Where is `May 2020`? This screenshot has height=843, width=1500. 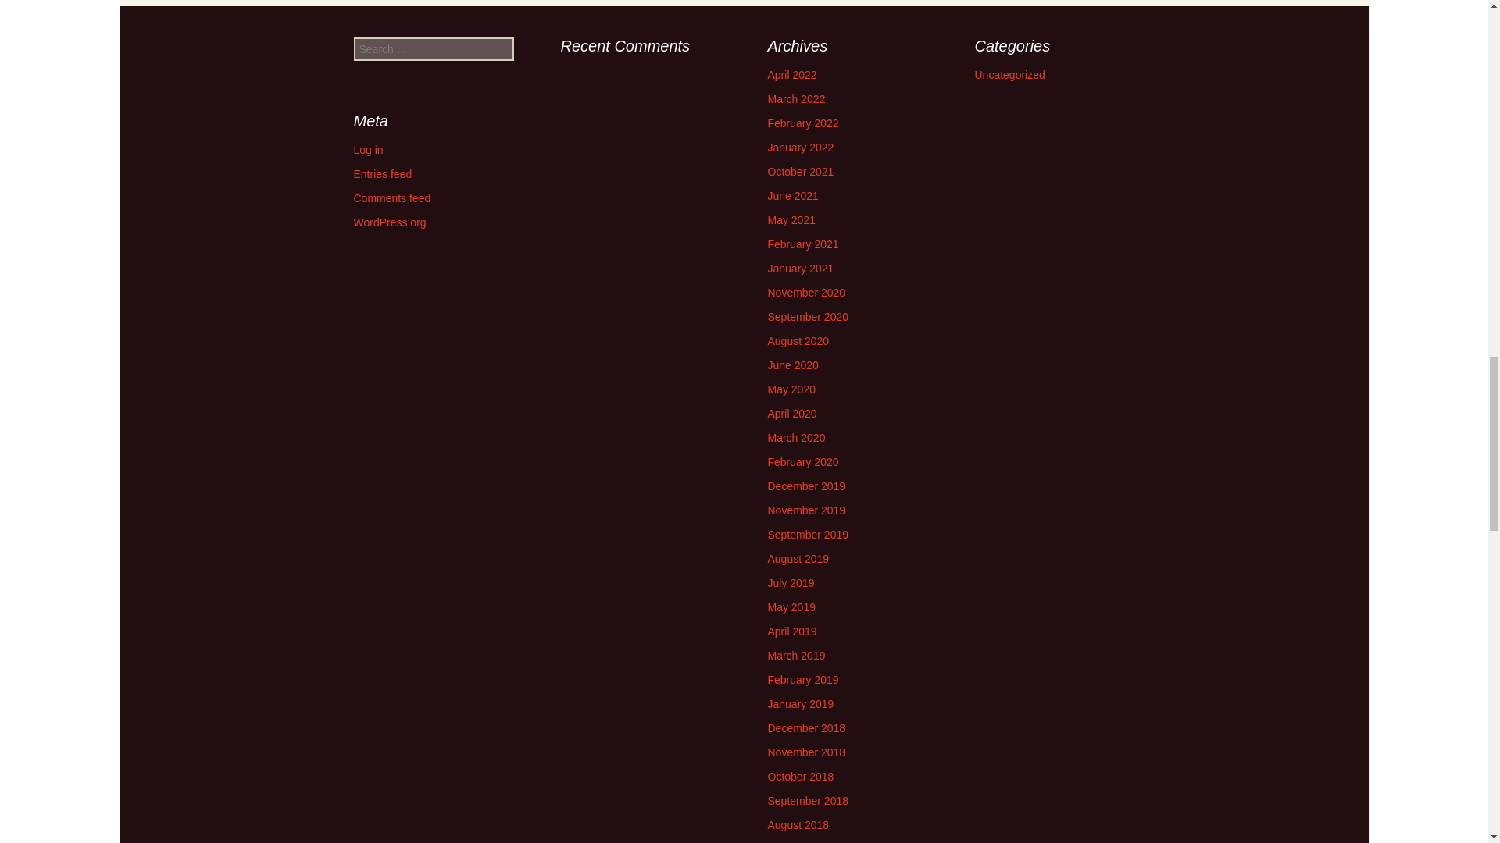
May 2020 is located at coordinates (791, 389).